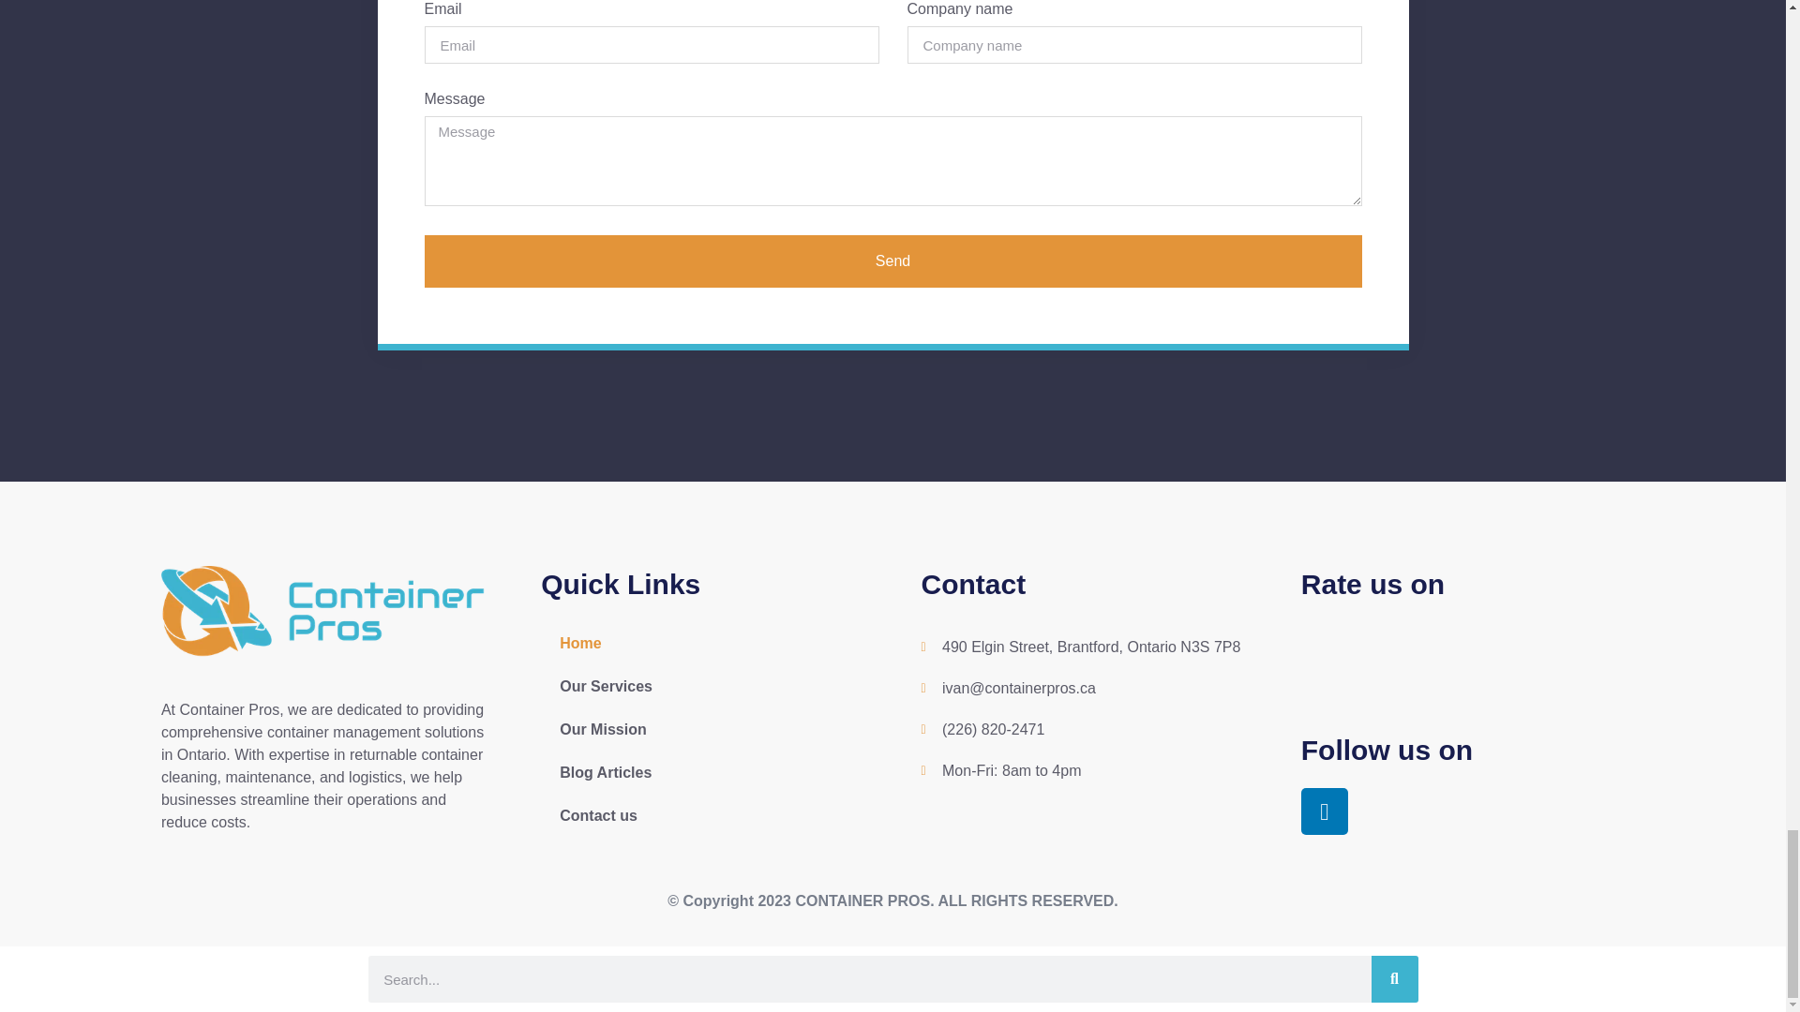 The height and width of the screenshot is (1012, 1800). I want to click on Blog Articles, so click(702, 772).